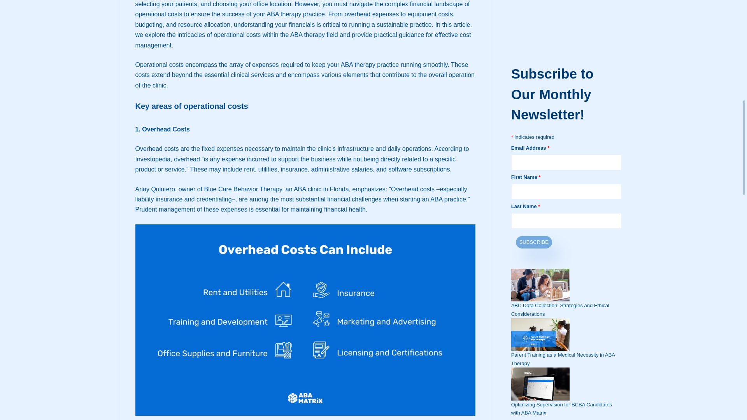 The height and width of the screenshot is (420, 747). I want to click on Optimizing Supervision for BCBA Candidates with ABA Matrix, so click(561, 76).